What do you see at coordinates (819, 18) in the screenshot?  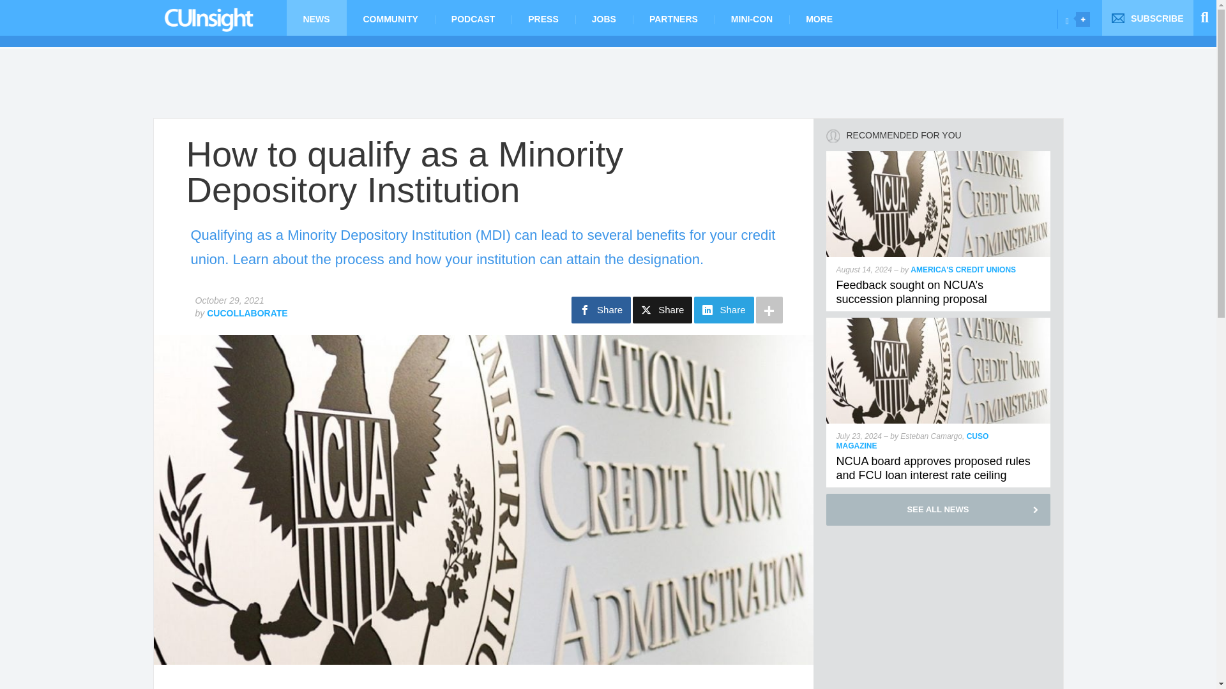 I see `MORE` at bounding box center [819, 18].